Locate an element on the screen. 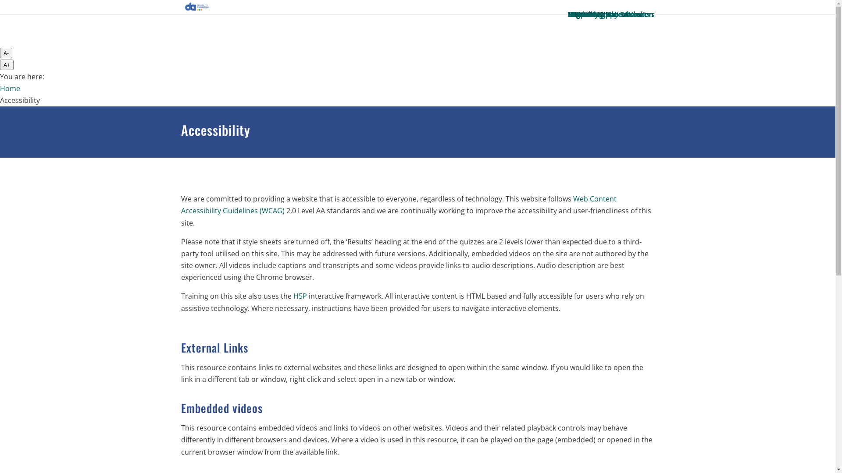 The height and width of the screenshot is (473, 842). External Support Workers is located at coordinates (611, 14).